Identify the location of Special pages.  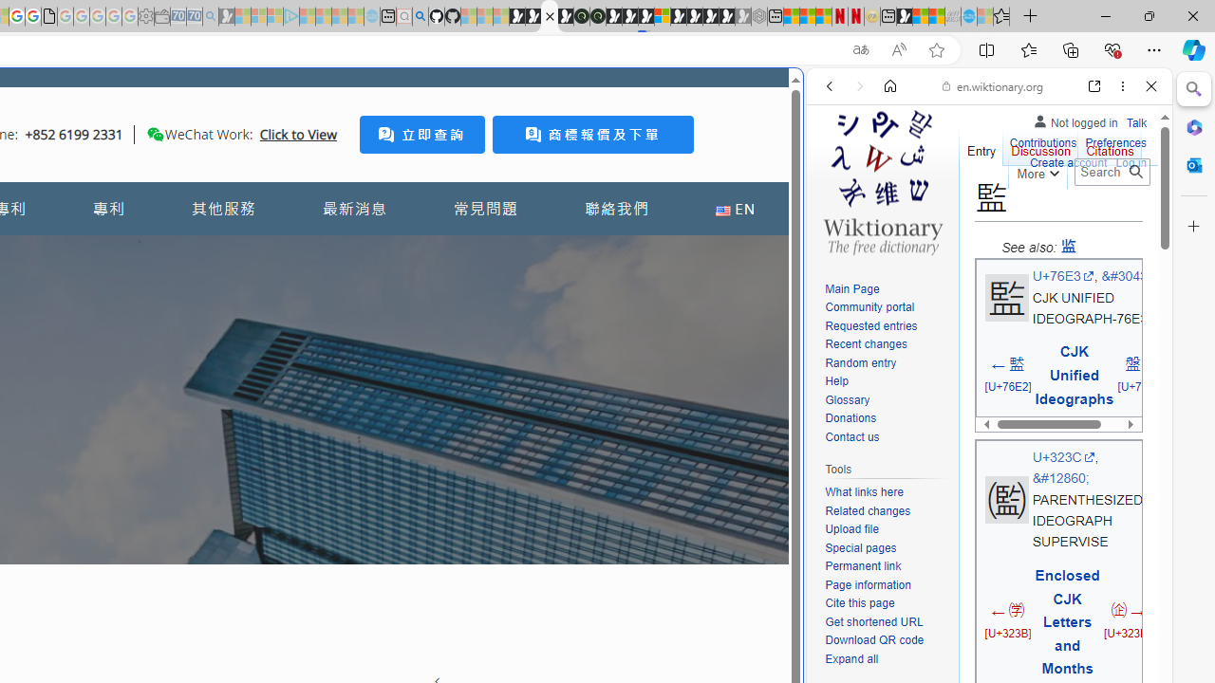
(887, 548).